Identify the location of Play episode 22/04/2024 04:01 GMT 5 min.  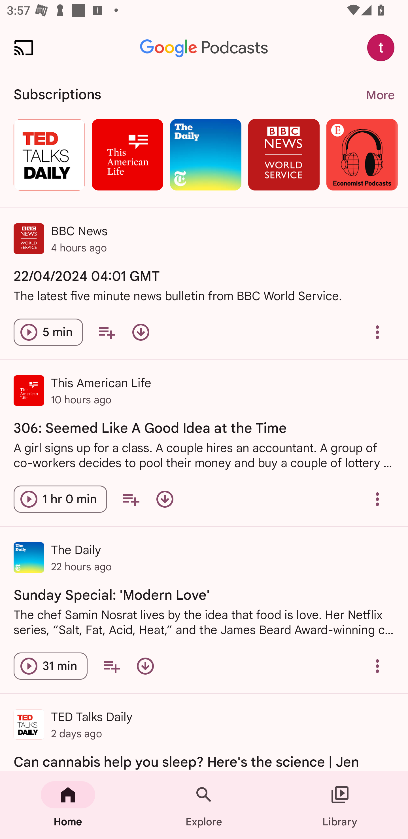
(48, 332).